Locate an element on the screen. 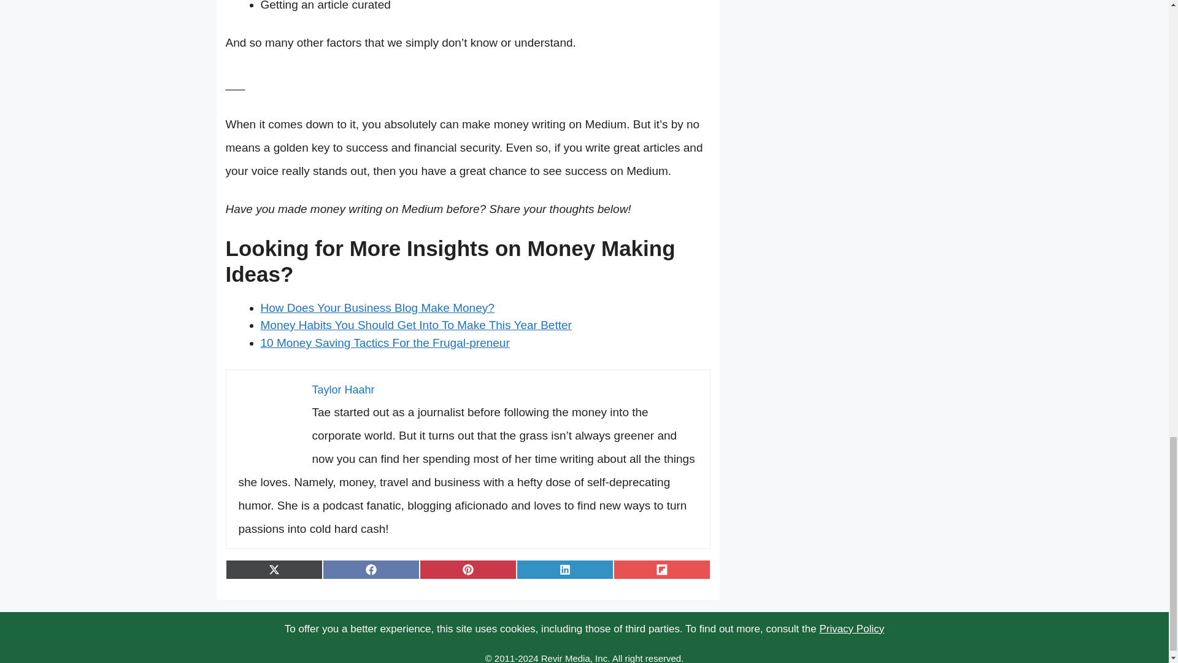  Taylor Haahr is located at coordinates (343, 389).